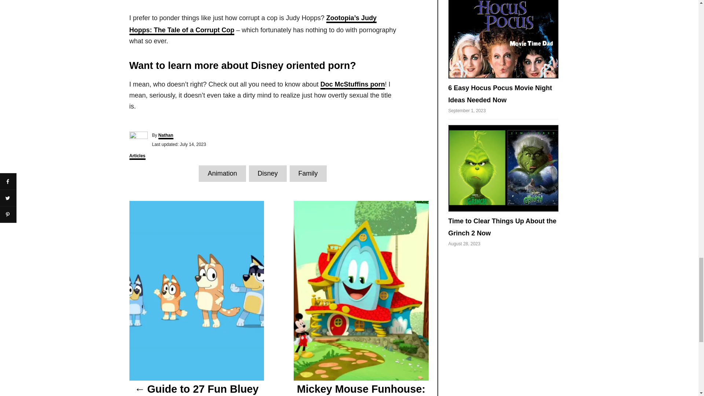 The width and height of the screenshot is (704, 396). Describe the element at coordinates (137, 156) in the screenshot. I see `Articles` at that location.